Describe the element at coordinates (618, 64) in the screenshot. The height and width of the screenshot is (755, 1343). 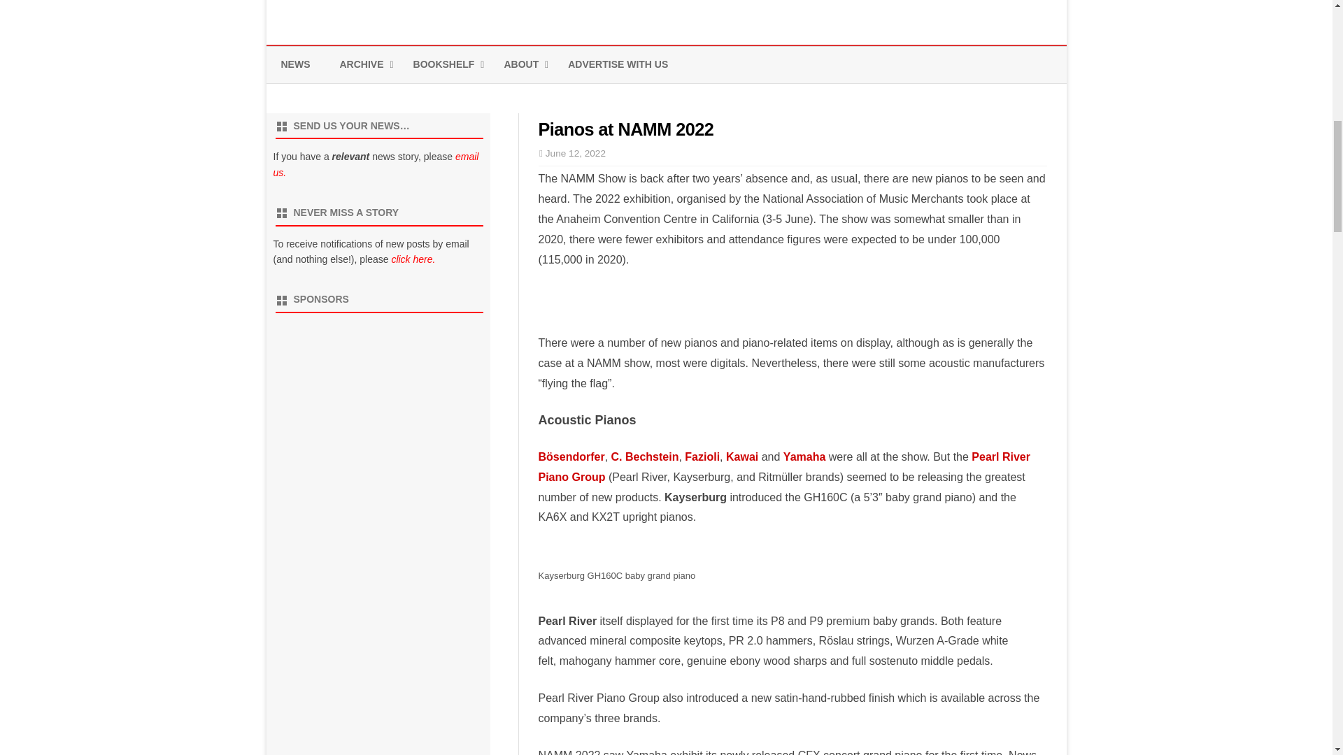
I see `ADVERTISE WITH US` at that location.